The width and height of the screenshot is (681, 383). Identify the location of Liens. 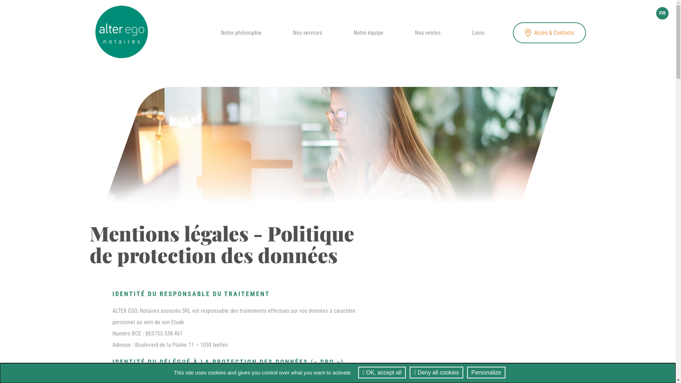
(478, 33).